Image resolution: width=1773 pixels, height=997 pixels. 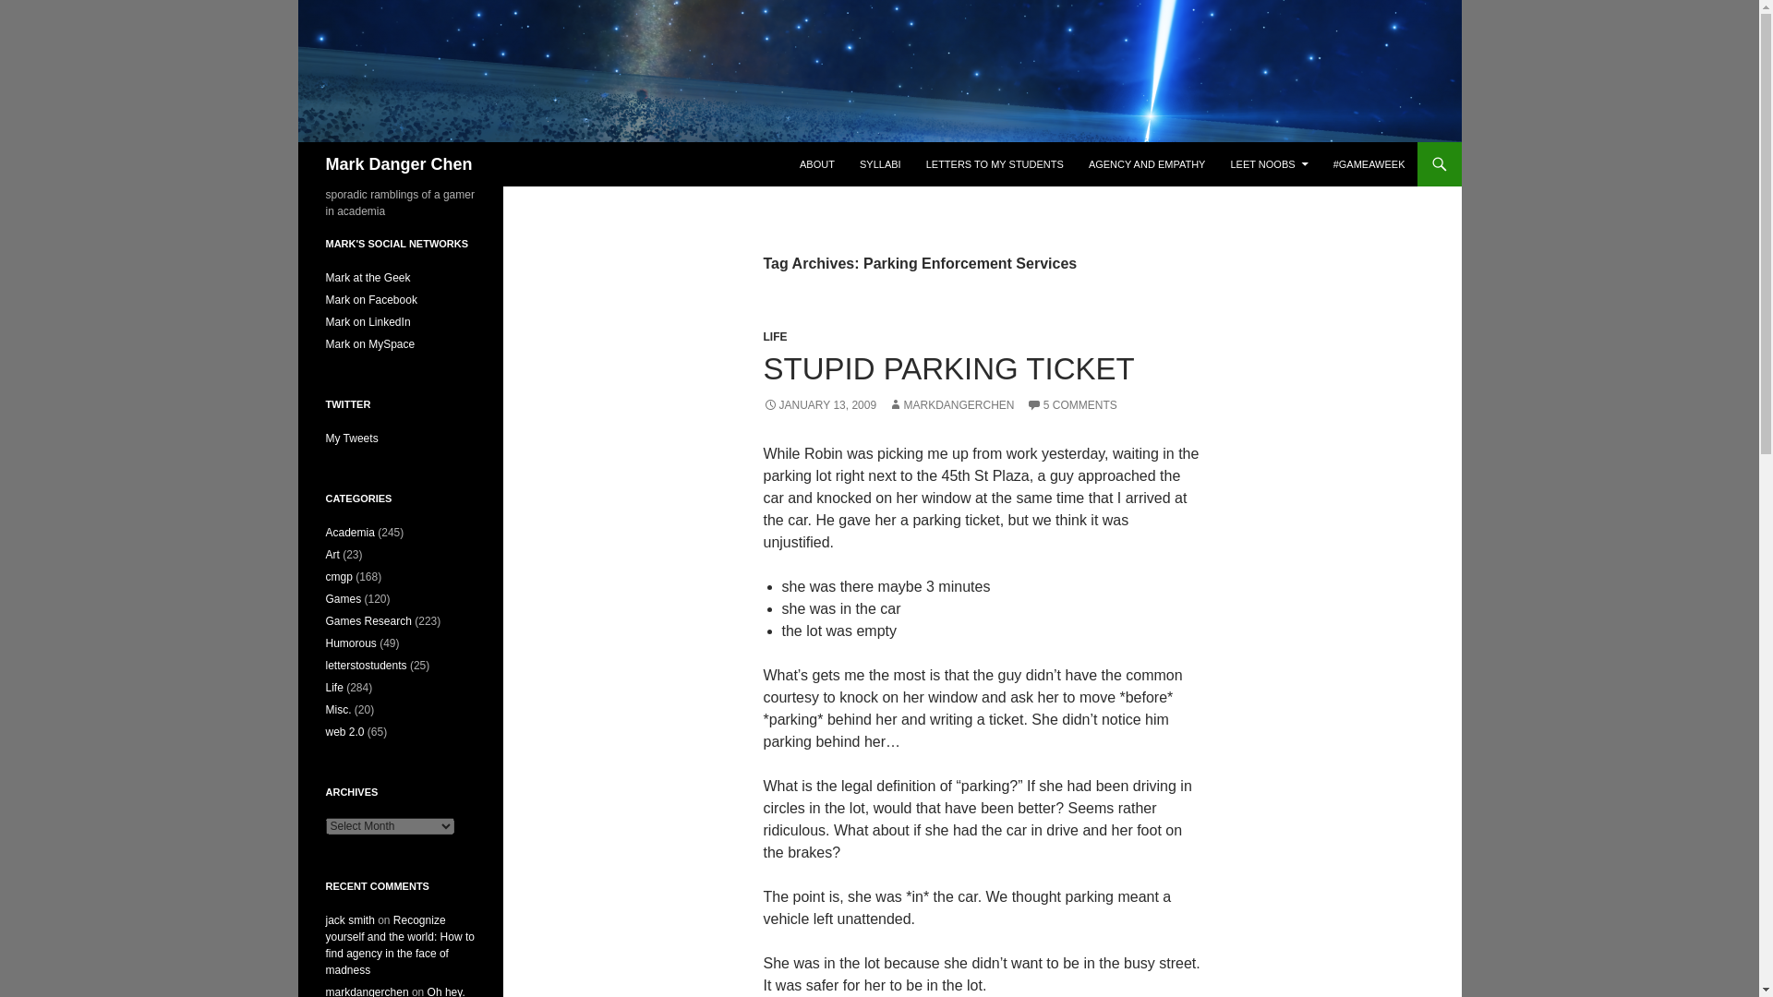 I want to click on SYLLABI, so click(x=881, y=164).